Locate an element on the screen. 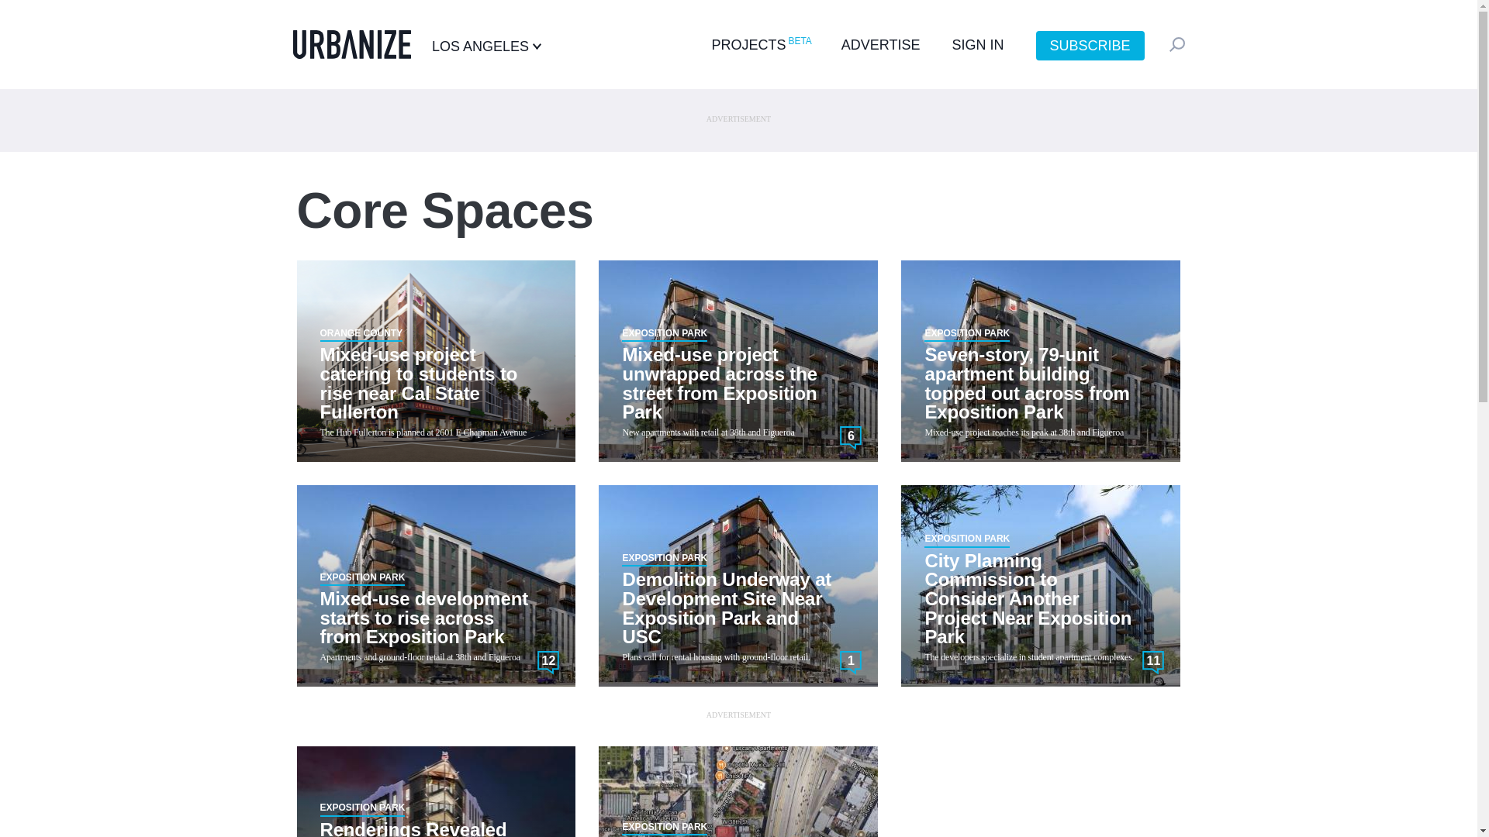 This screenshot has width=1489, height=837. PROJECTSBETA is located at coordinates (760, 45).